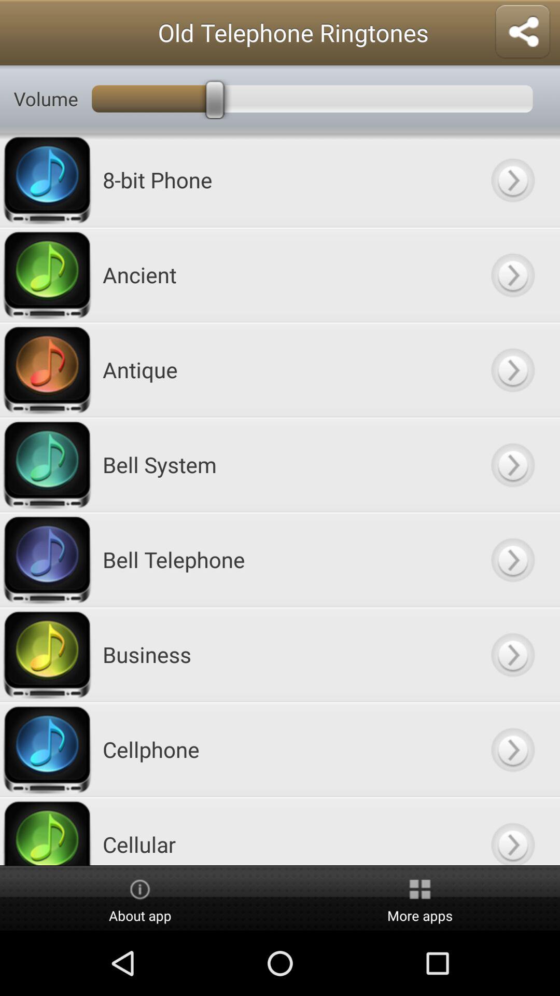  Describe the element at coordinates (512, 559) in the screenshot. I see `play bell telephone sound` at that location.